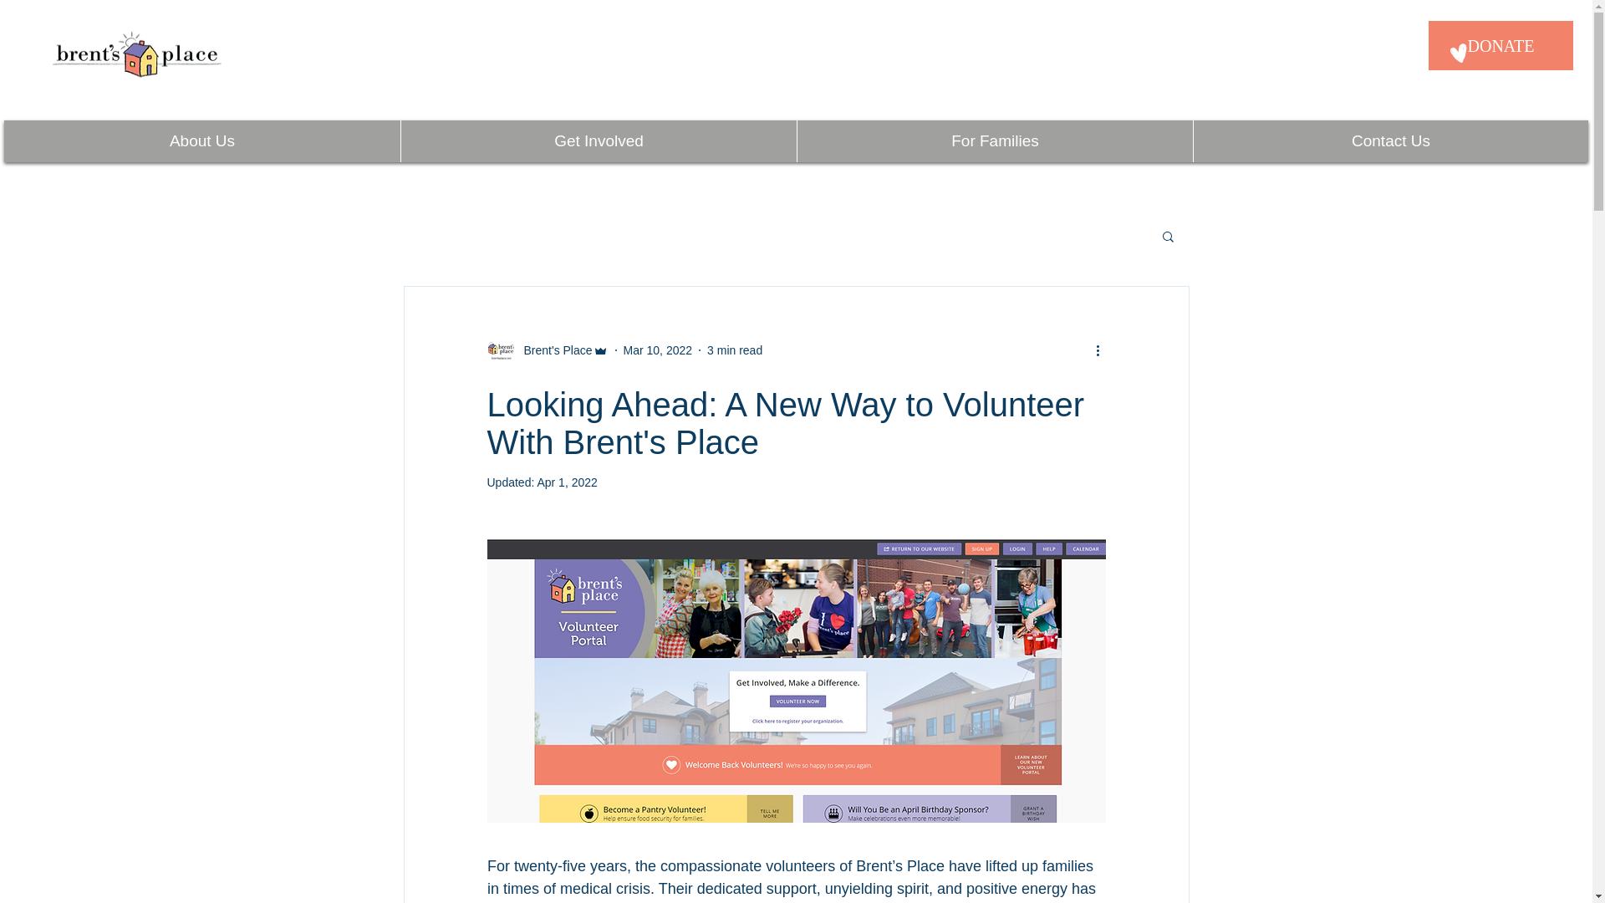 The width and height of the screenshot is (1605, 903). I want to click on Get Involved, so click(598, 140).